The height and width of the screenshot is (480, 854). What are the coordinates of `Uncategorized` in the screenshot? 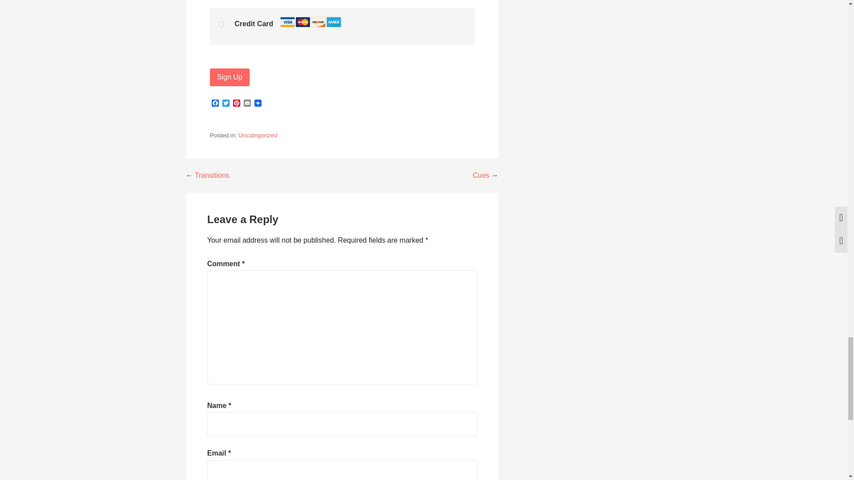 It's located at (258, 135).